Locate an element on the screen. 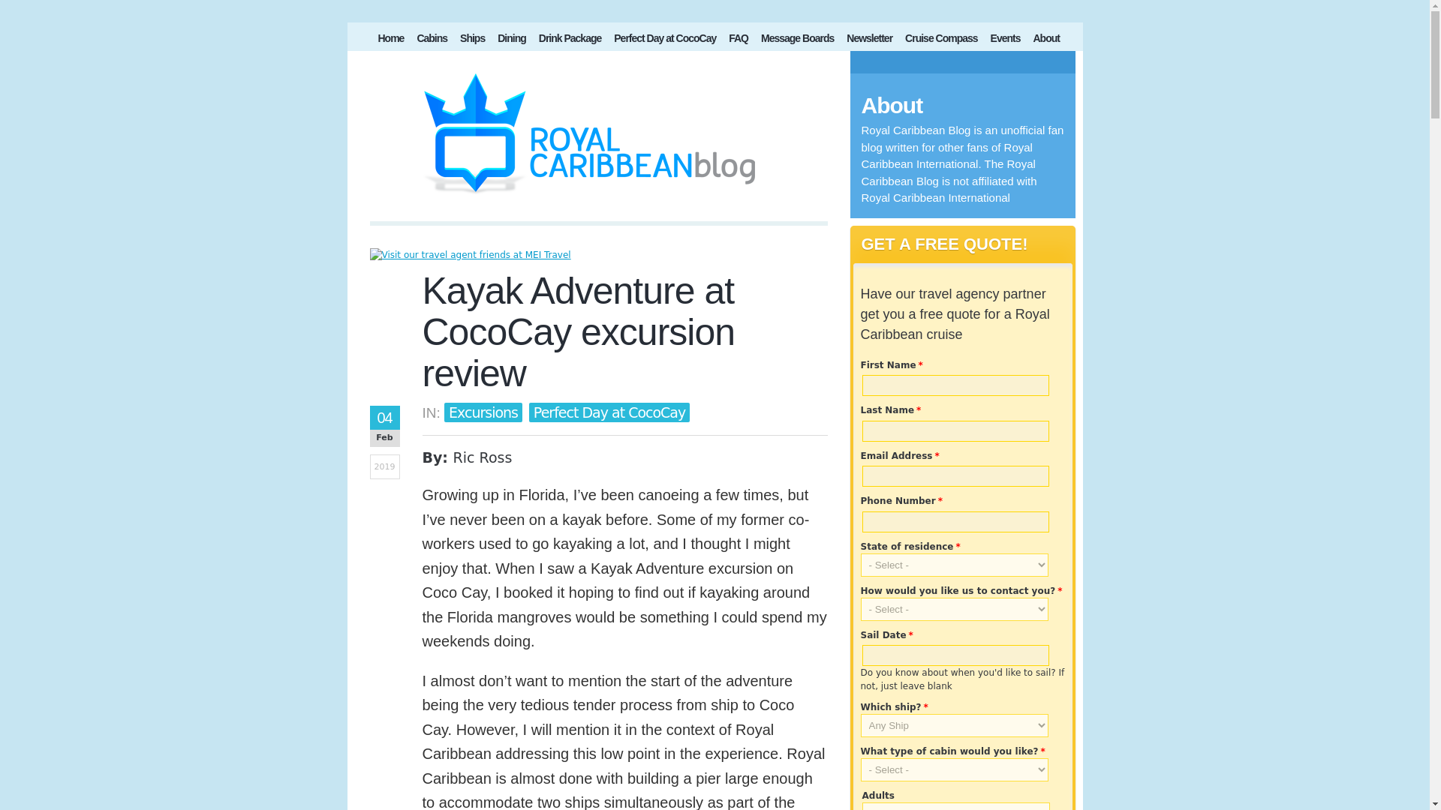 The height and width of the screenshot is (810, 1441). Message Boards is located at coordinates (797, 40).